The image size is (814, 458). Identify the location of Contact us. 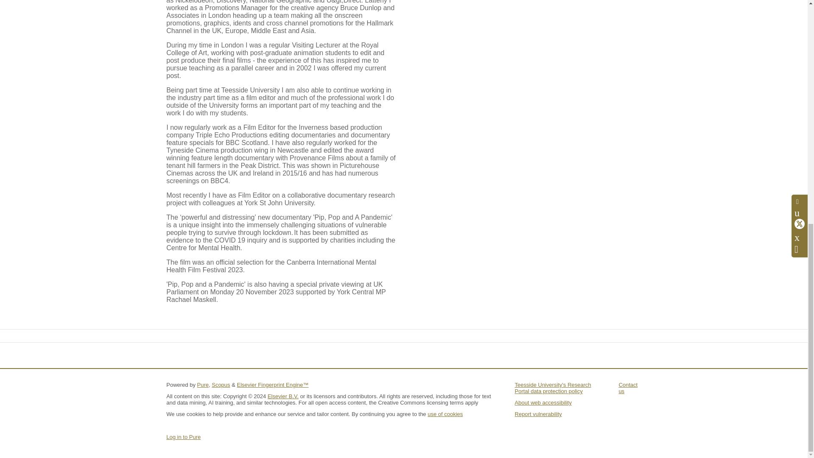
(628, 388).